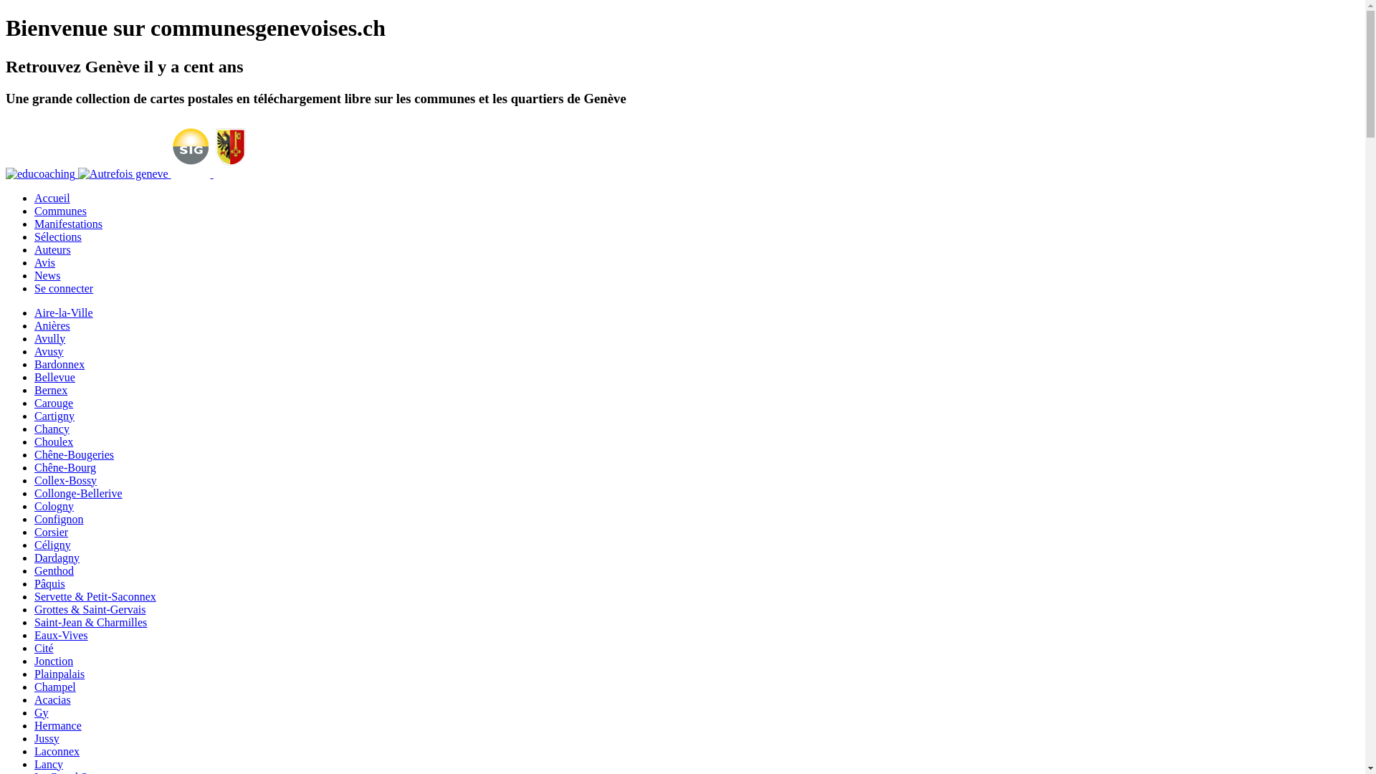 The width and height of the screenshot is (1376, 774). Describe the element at coordinates (49, 351) in the screenshot. I see `Avusy` at that location.